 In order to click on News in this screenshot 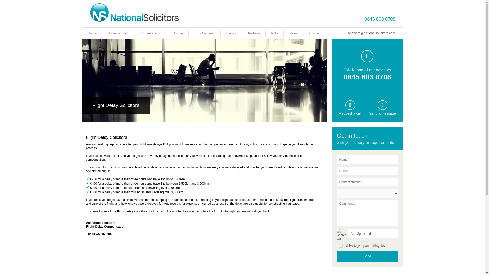, I will do `click(293, 33)`.